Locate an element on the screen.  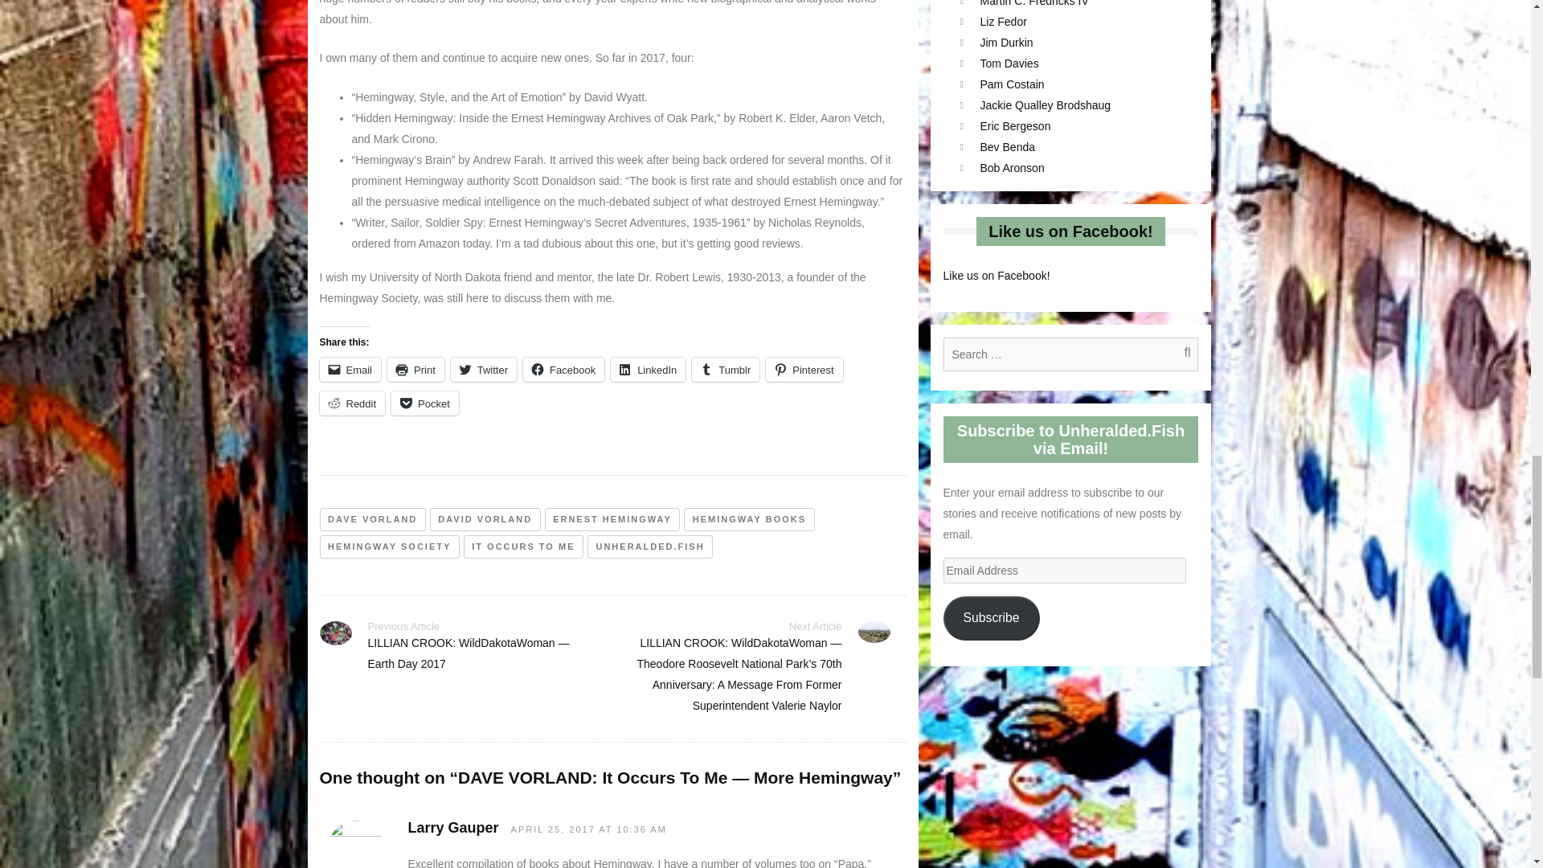
IT OCCURS TO ME is located at coordinates (523, 547).